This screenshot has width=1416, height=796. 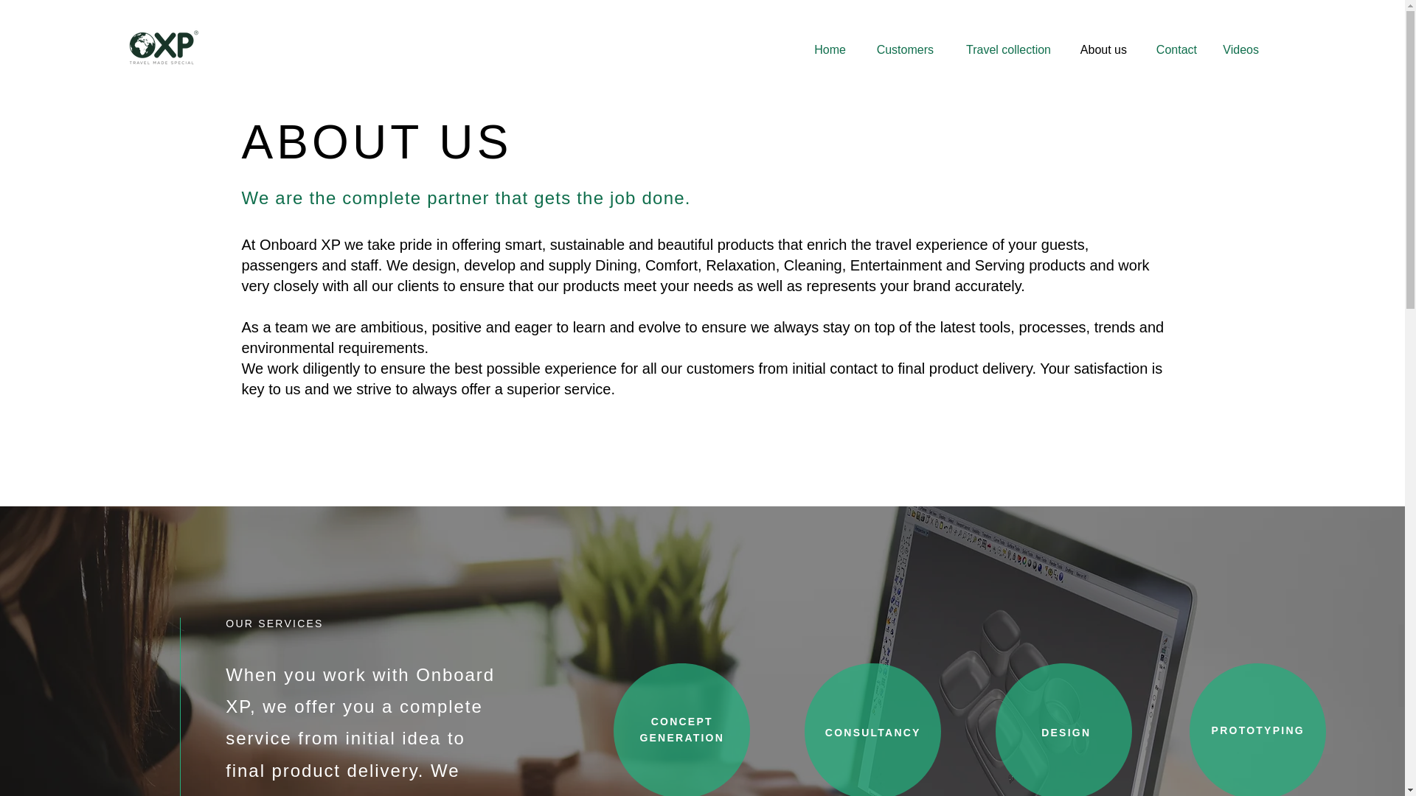 I want to click on Travel collection, so click(x=1003, y=50).